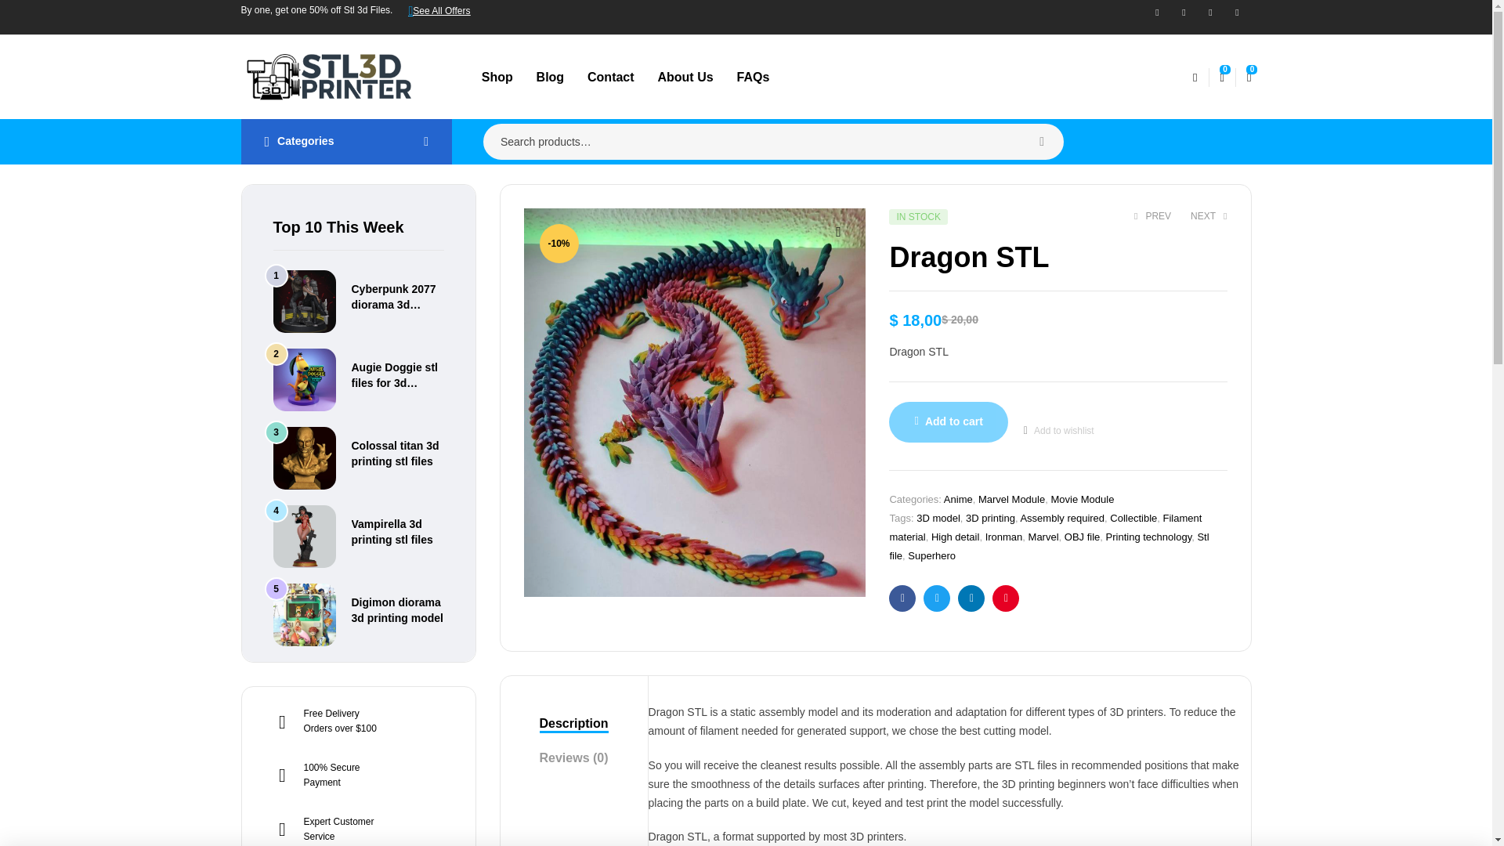 This screenshot has width=1504, height=846. Describe the element at coordinates (1152, 216) in the screenshot. I see `PREV` at that location.